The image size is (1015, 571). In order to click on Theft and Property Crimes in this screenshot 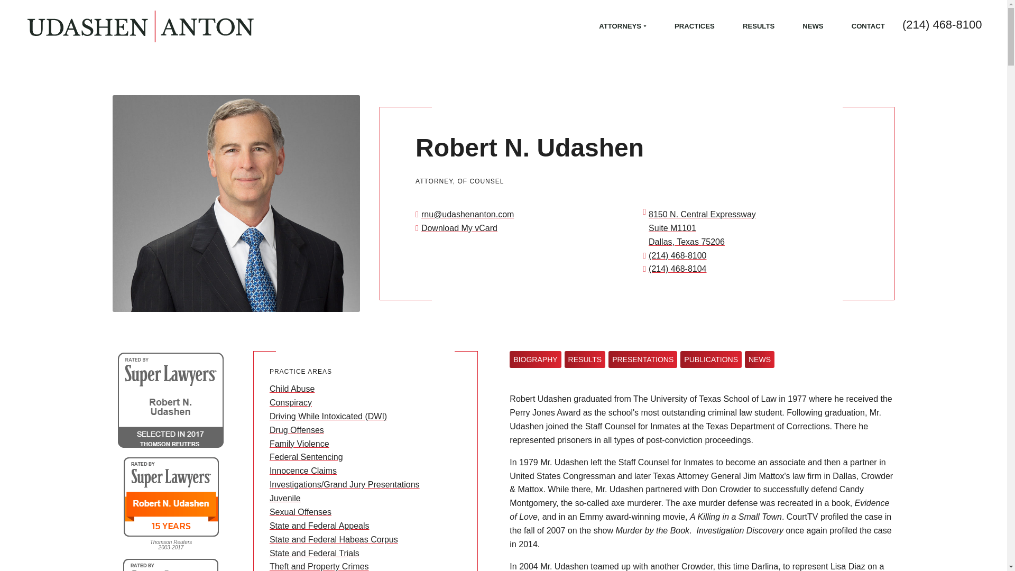, I will do `click(319, 566)`.